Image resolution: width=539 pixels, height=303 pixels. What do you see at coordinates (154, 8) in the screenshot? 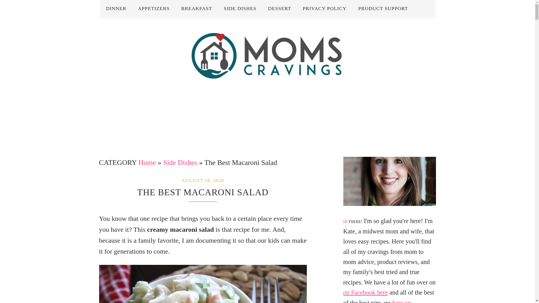
I see `APPETIZERS` at bounding box center [154, 8].